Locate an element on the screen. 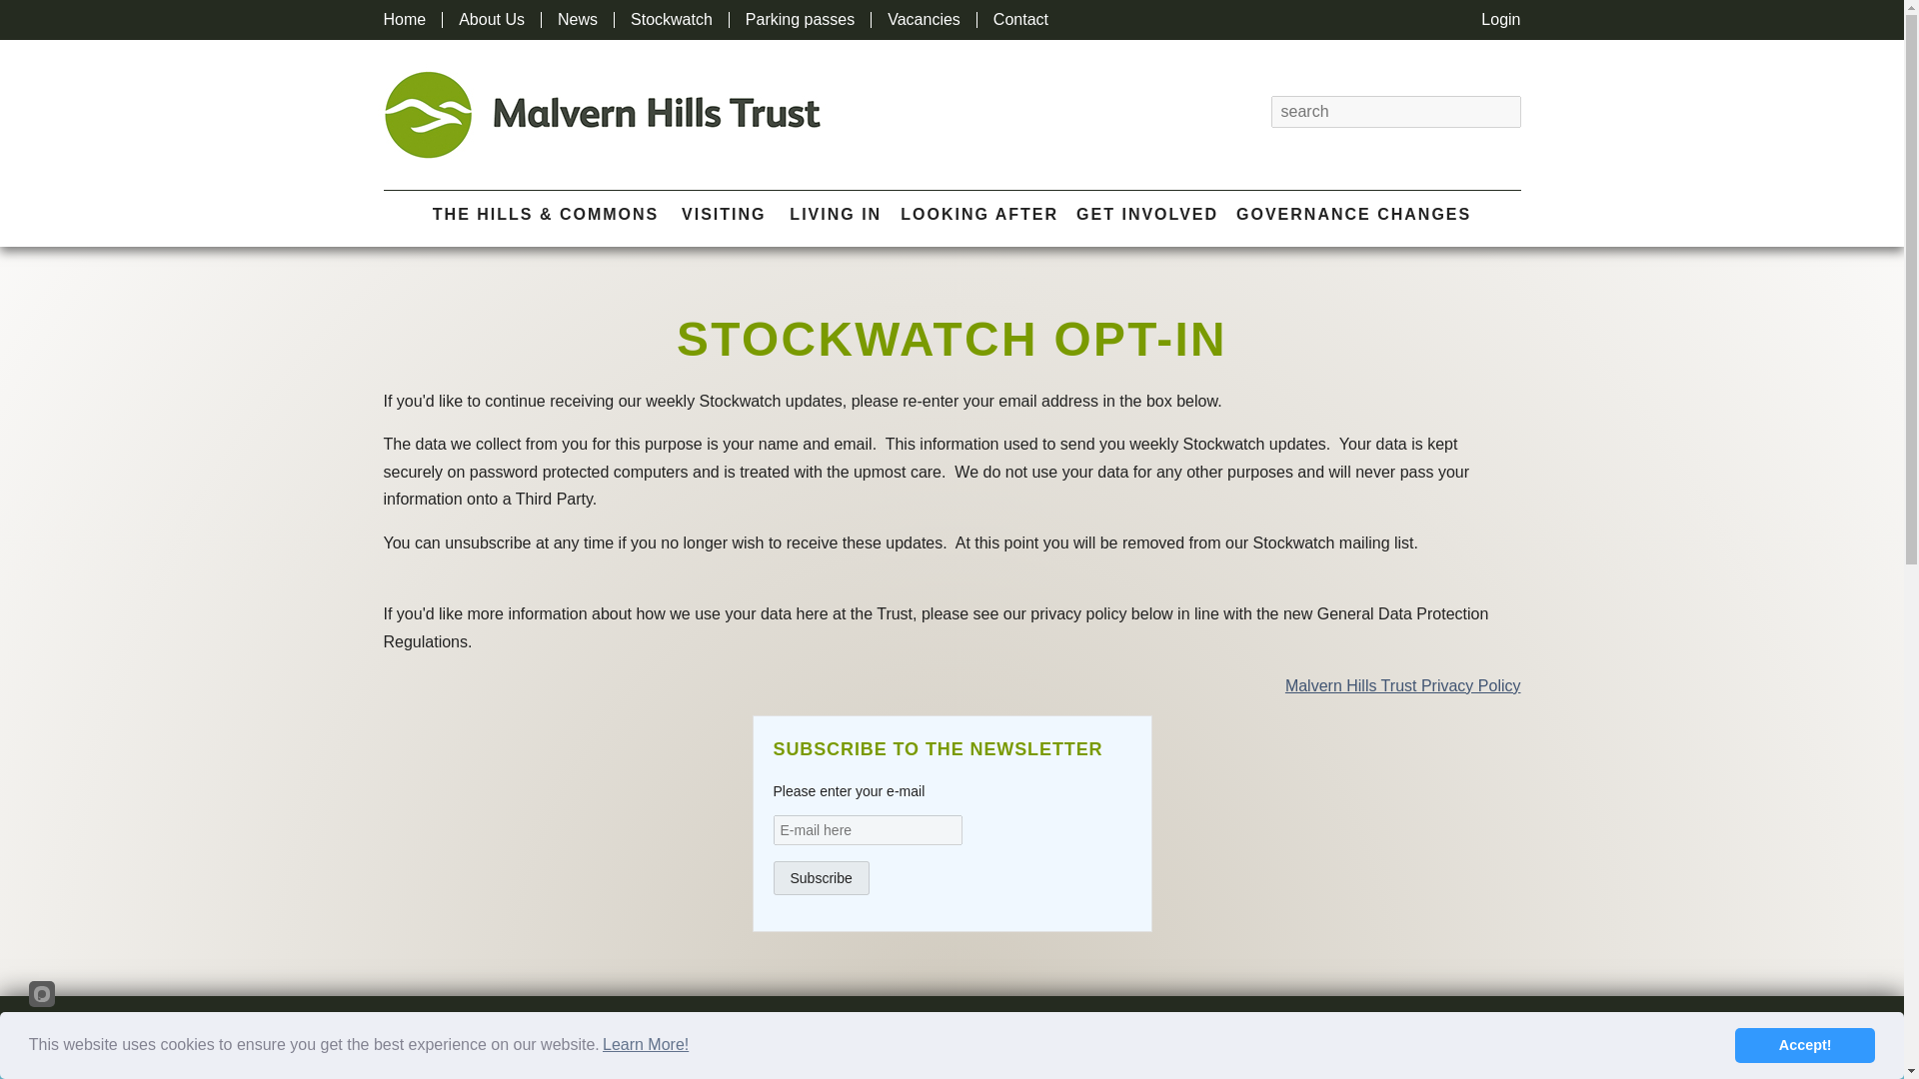 This screenshot has height=1079, width=1919. Follow us on Twitter is located at coordinates (1445, 18).